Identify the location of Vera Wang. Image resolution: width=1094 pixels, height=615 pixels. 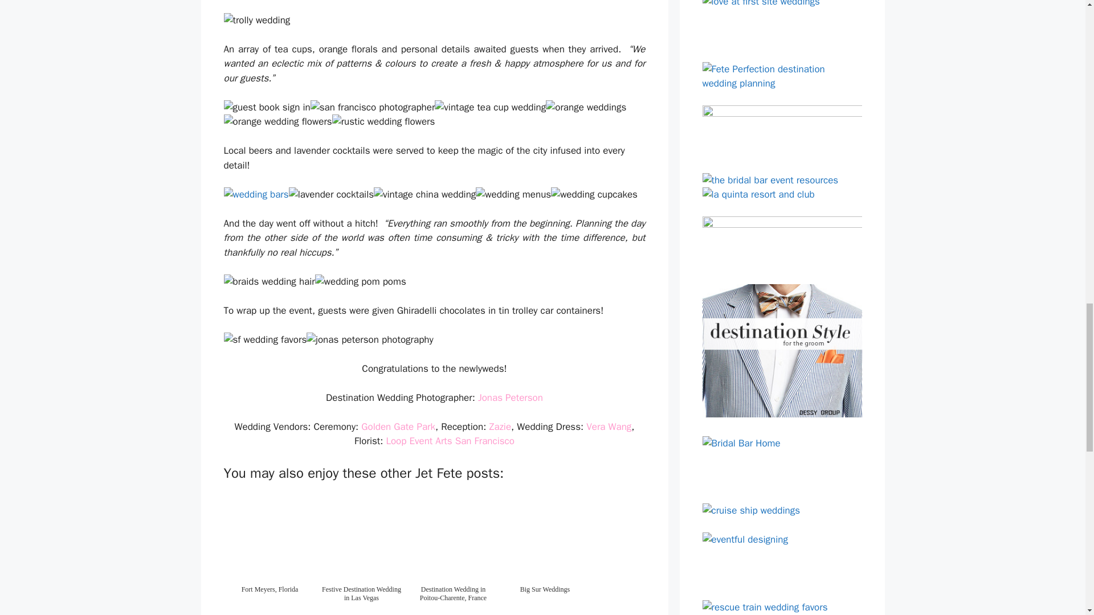
(609, 427).